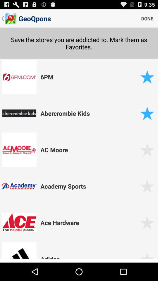 This screenshot has width=158, height=281. I want to click on turn on academy sports, so click(89, 186).